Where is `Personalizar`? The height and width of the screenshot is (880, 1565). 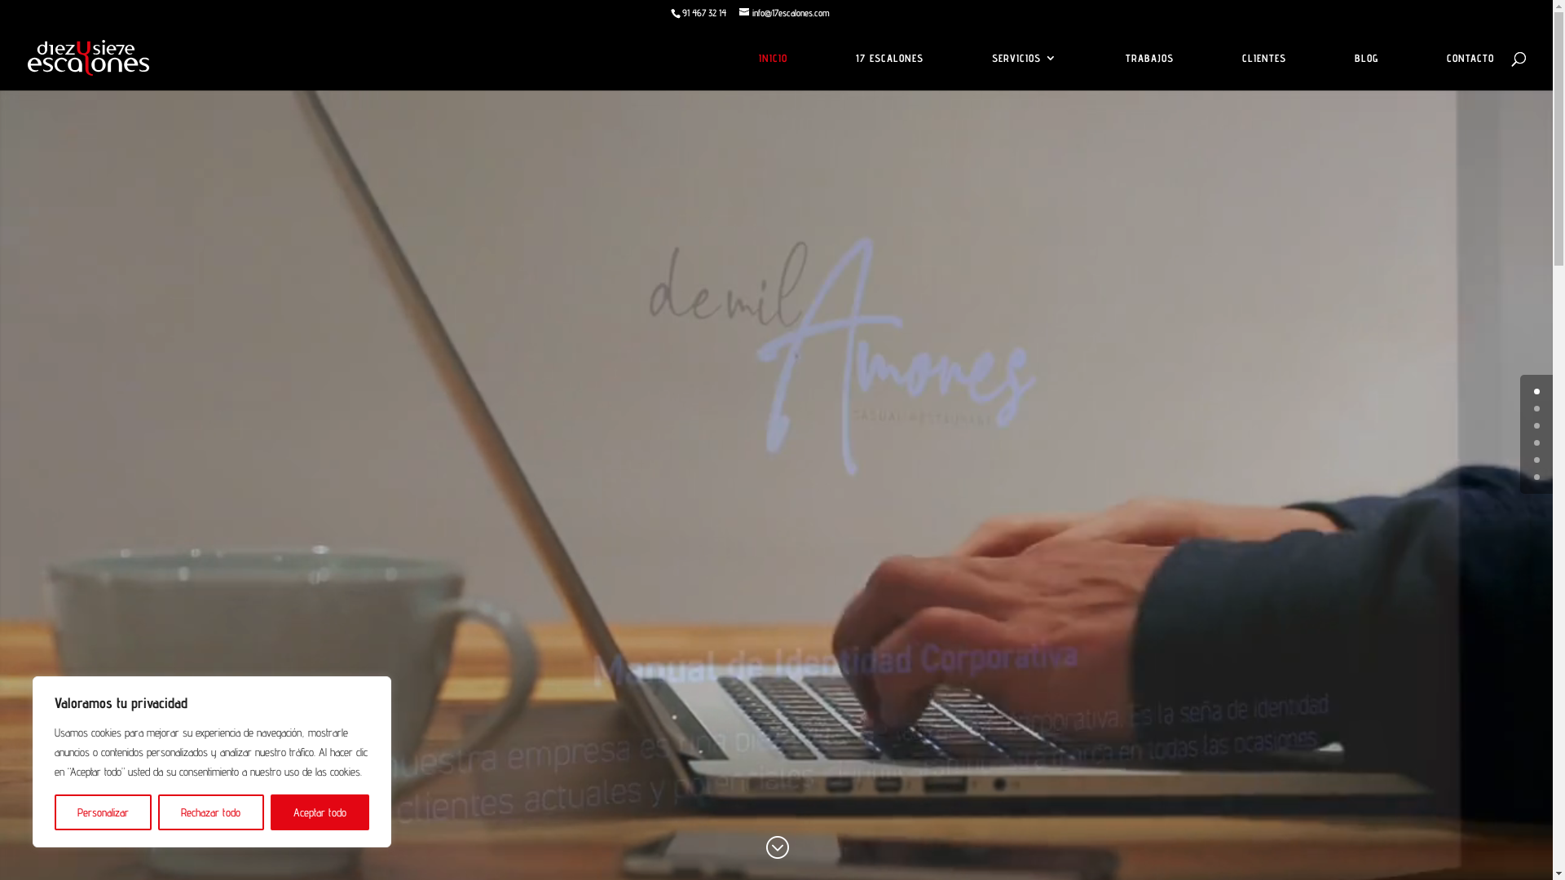 Personalizar is located at coordinates (103, 812).